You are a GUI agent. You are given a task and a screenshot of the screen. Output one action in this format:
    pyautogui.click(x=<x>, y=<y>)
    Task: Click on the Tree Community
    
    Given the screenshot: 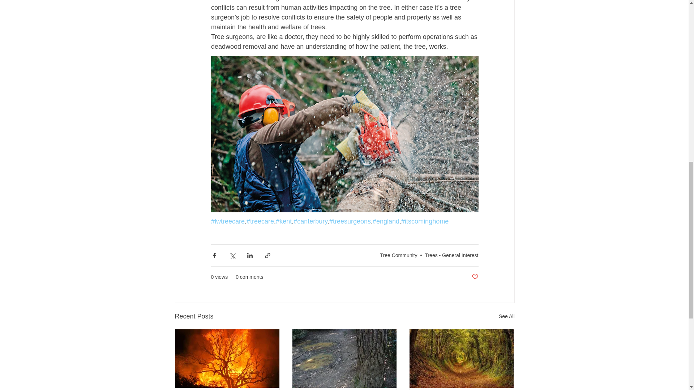 What is the action you would take?
    pyautogui.click(x=399, y=255)
    